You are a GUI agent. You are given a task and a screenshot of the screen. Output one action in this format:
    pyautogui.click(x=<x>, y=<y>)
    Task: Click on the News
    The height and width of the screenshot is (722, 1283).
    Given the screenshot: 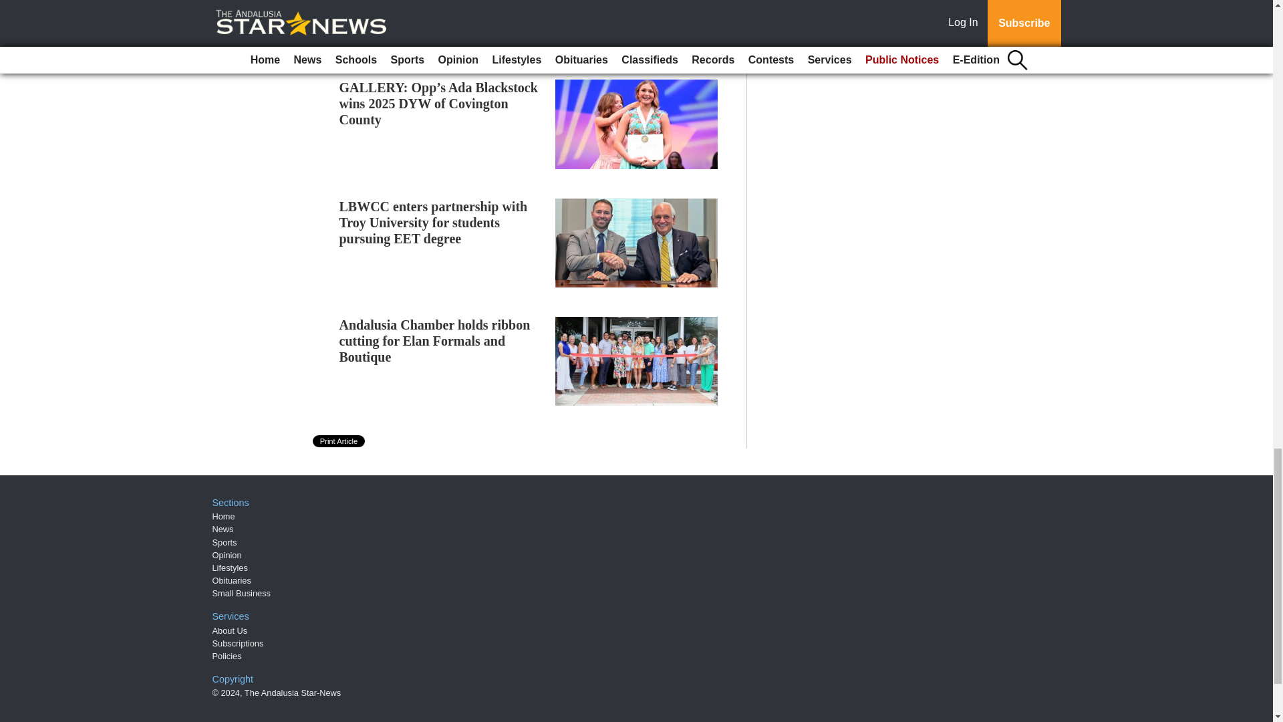 What is the action you would take?
    pyautogui.click(x=223, y=529)
    